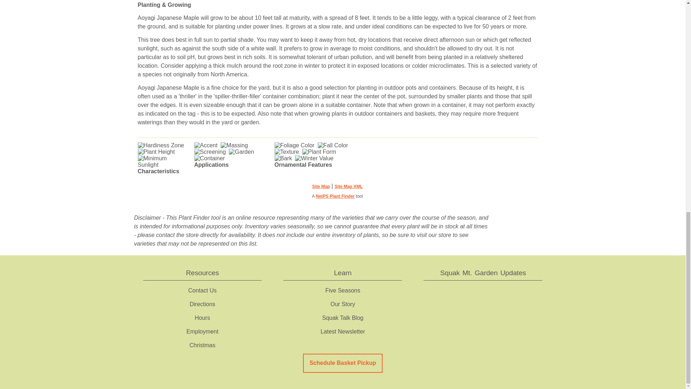 The width and height of the screenshot is (691, 389). I want to click on Minimum Sunlight, so click(163, 161).